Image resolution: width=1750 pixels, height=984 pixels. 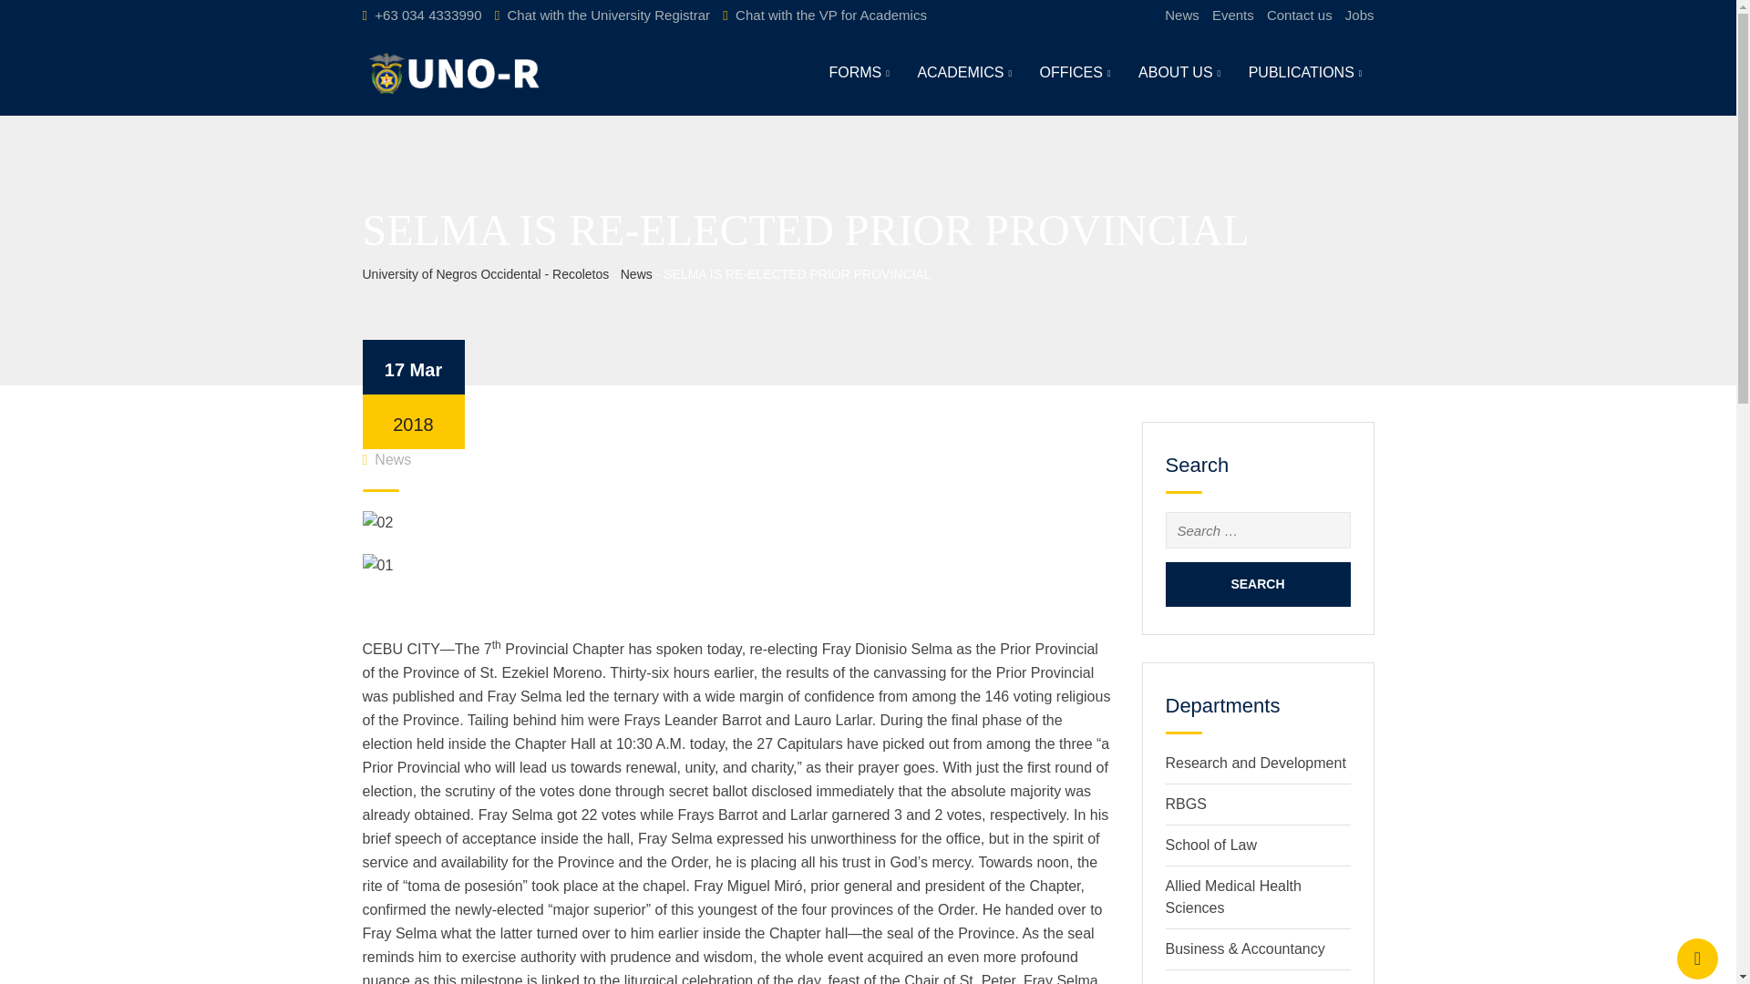 What do you see at coordinates (964, 73) in the screenshot?
I see `ACADEMICS` at bounding box center [964, 73].